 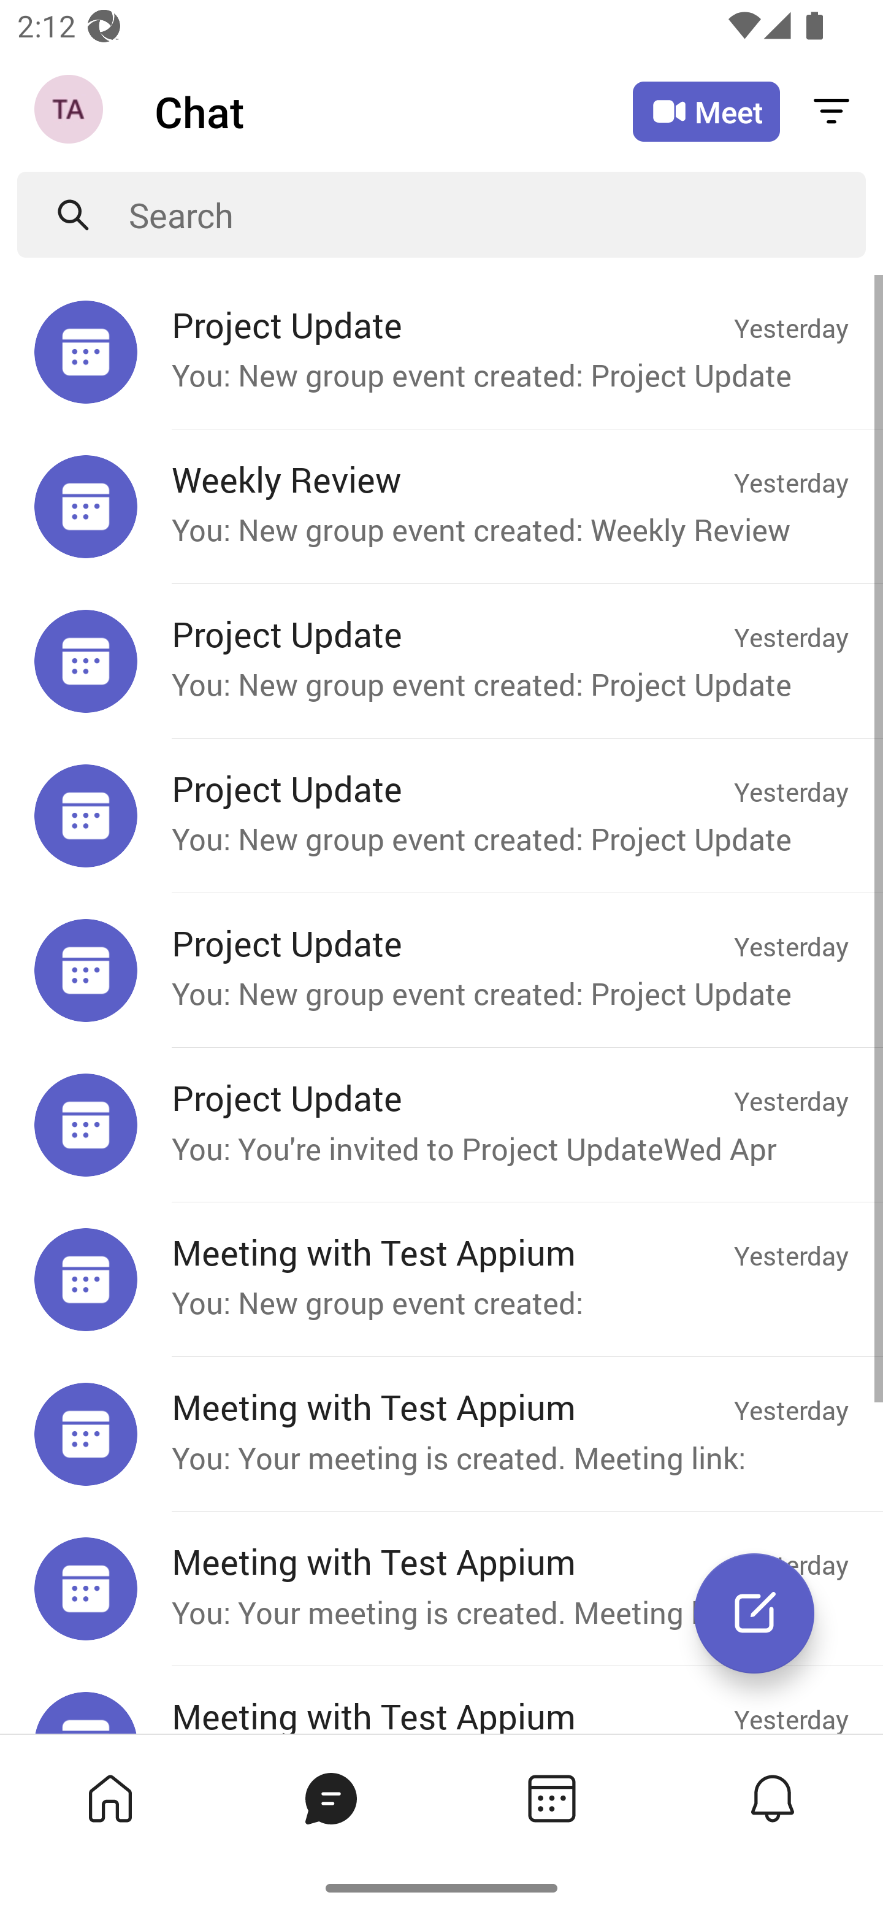 What do you see at coordinates (110, 1797) in the screenshot?
I see `Home tab,1 of 4, not selected` at bounding box center [110, 1797].